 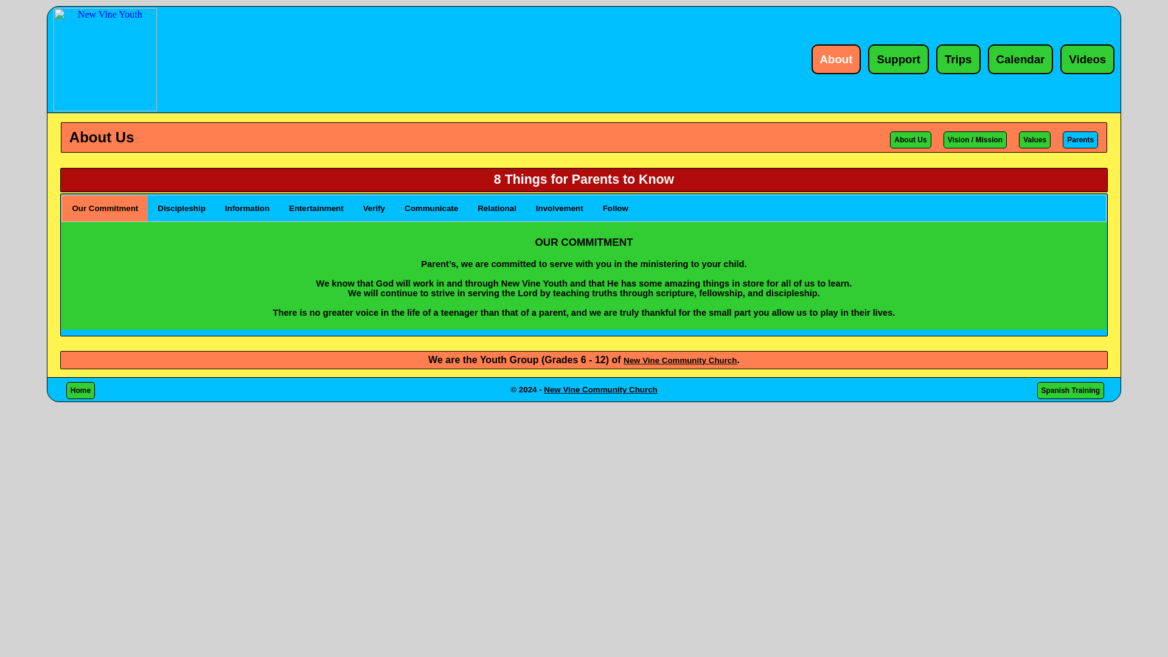 I want to click on Calendar, so click(x=1021, y=60).